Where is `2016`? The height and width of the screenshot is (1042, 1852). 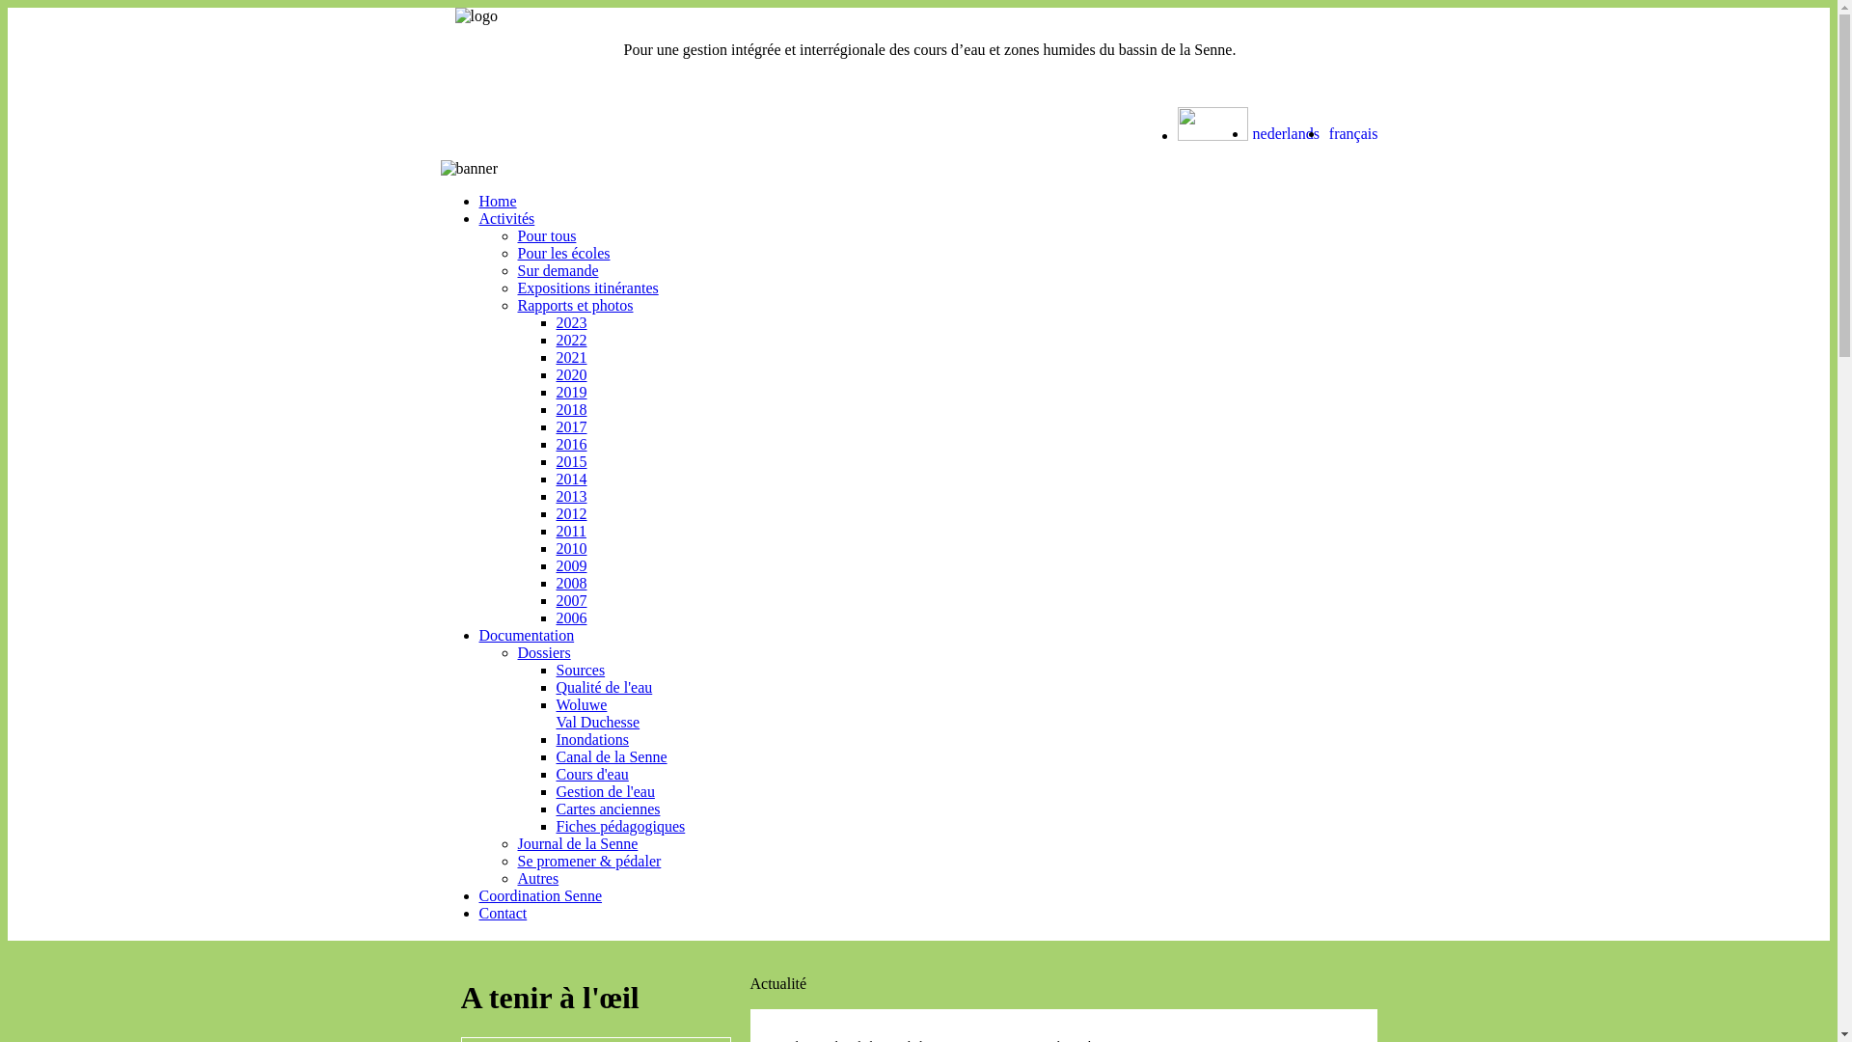 2016 is located at coordinates (571, 444).